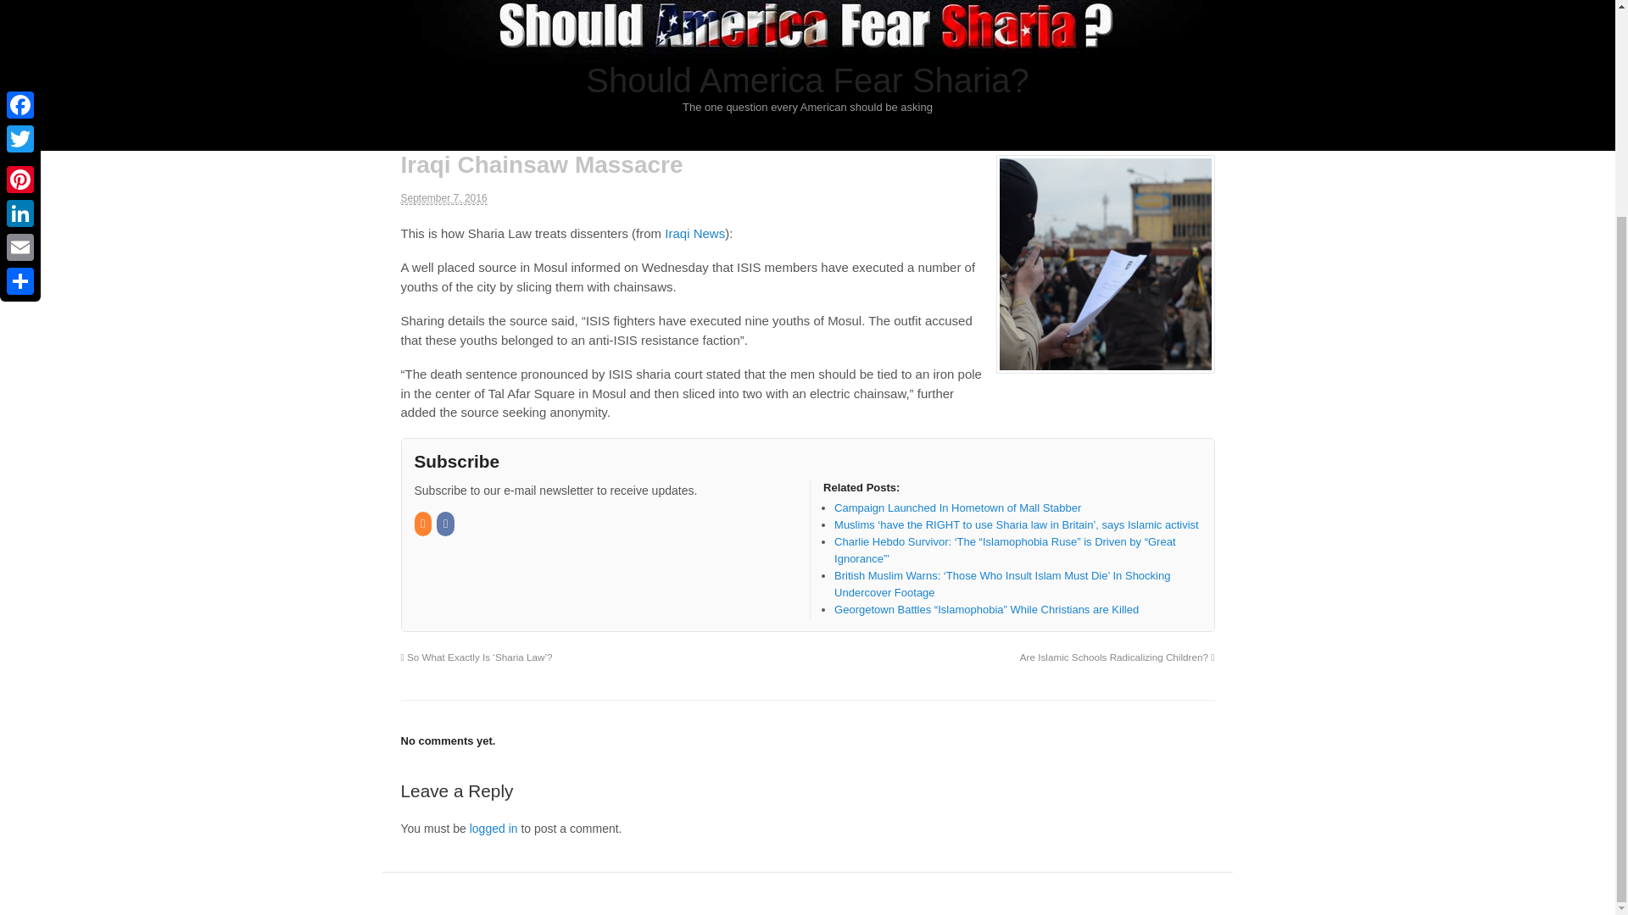  What do you see at coordinates (807, 54) in the screenshot?
I see `The one question every American should be asking` at bounding box center [807, 54].